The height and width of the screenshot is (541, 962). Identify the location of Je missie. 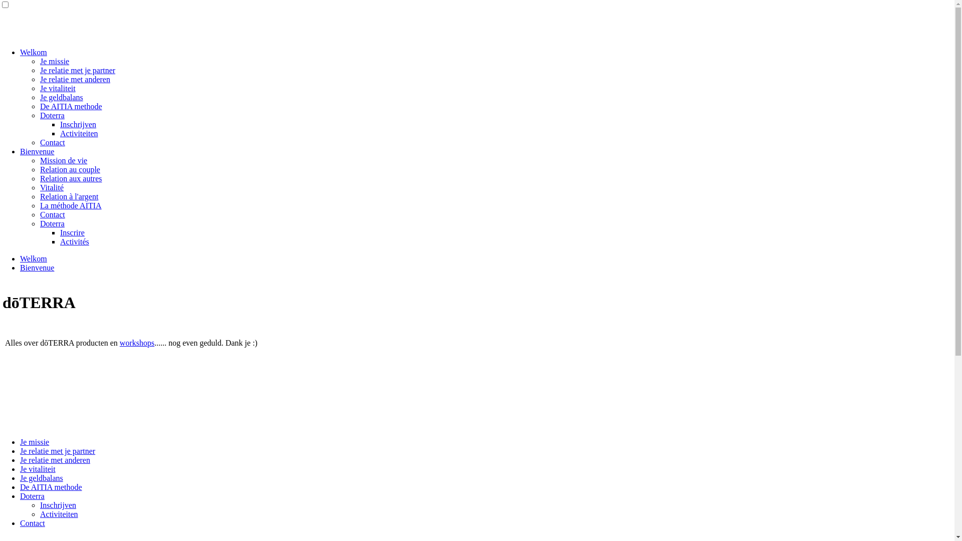
(35, 442).